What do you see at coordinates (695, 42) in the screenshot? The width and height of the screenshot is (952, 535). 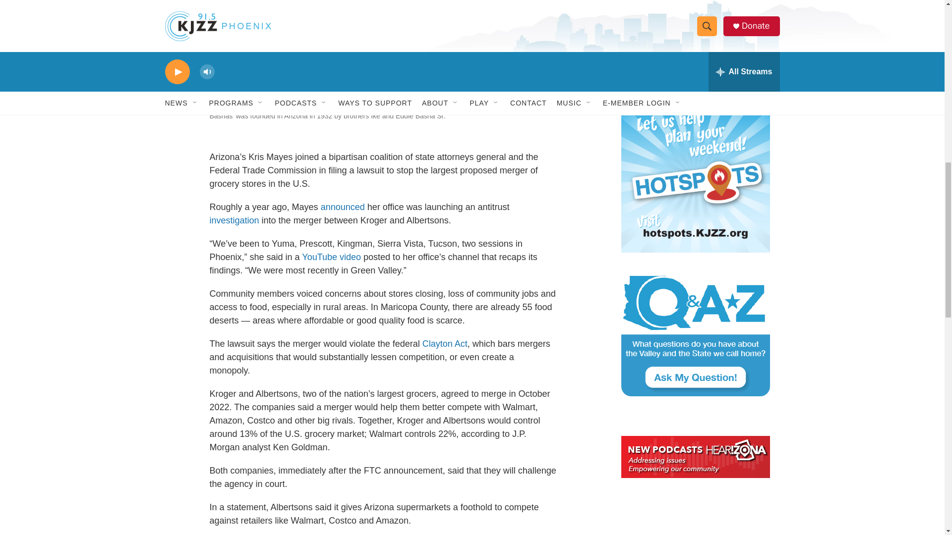 I see `Subscribe to our newsletters` at bounding box center [695, 42].